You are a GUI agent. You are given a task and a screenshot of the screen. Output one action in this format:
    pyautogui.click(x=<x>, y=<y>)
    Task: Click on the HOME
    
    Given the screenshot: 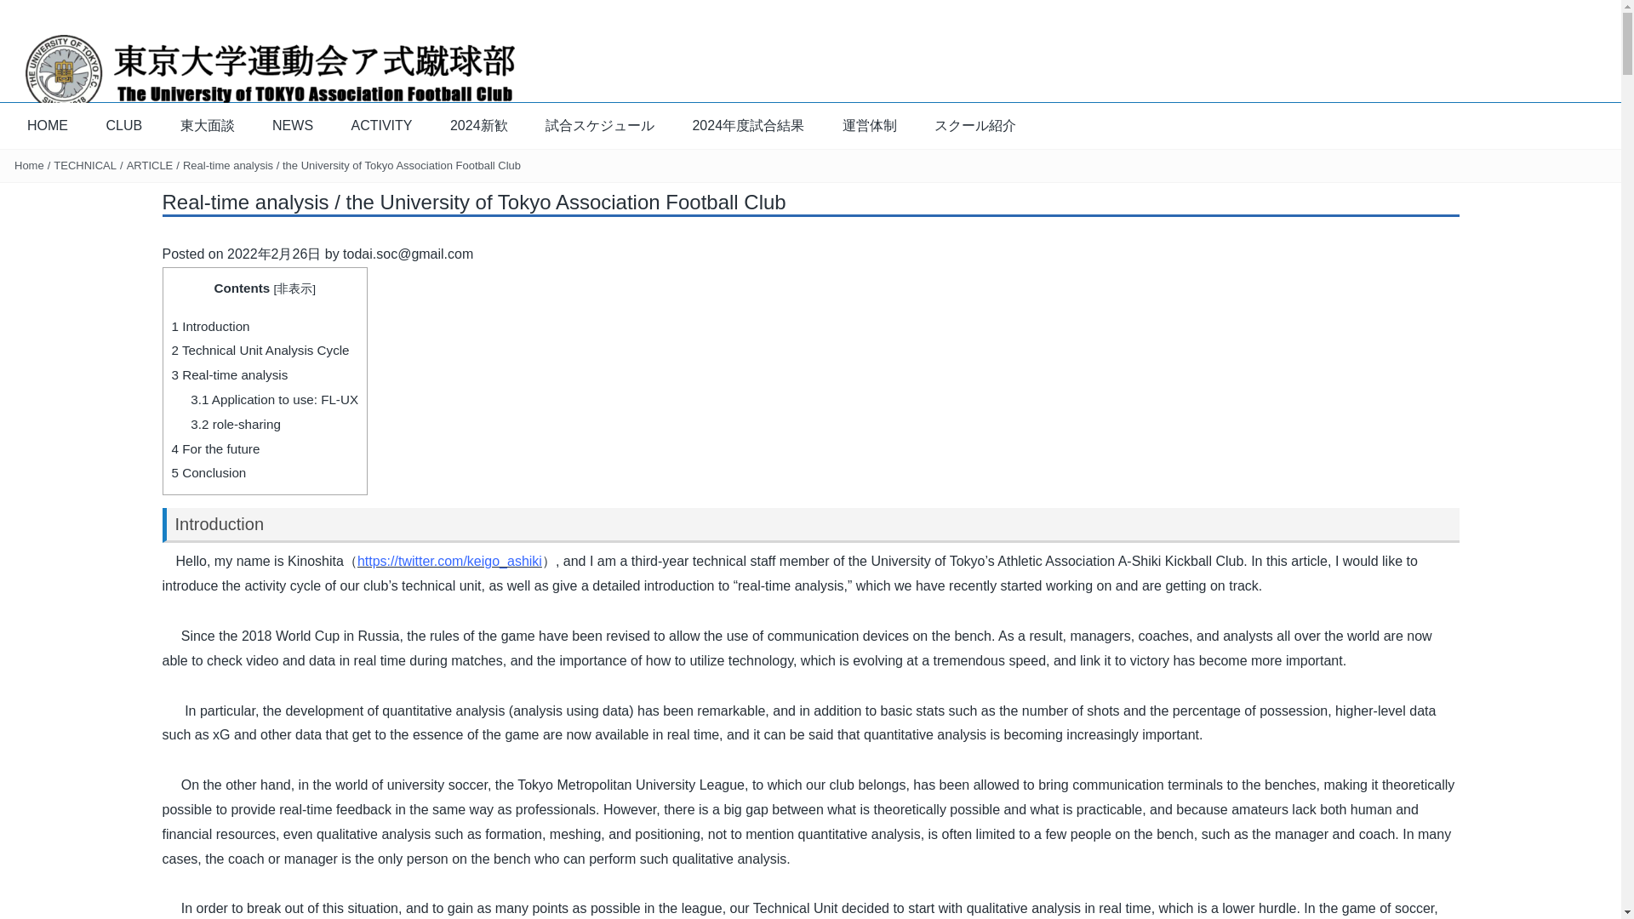 What is the action you would take?
    pyautogui.click(x=47, y=125)
    